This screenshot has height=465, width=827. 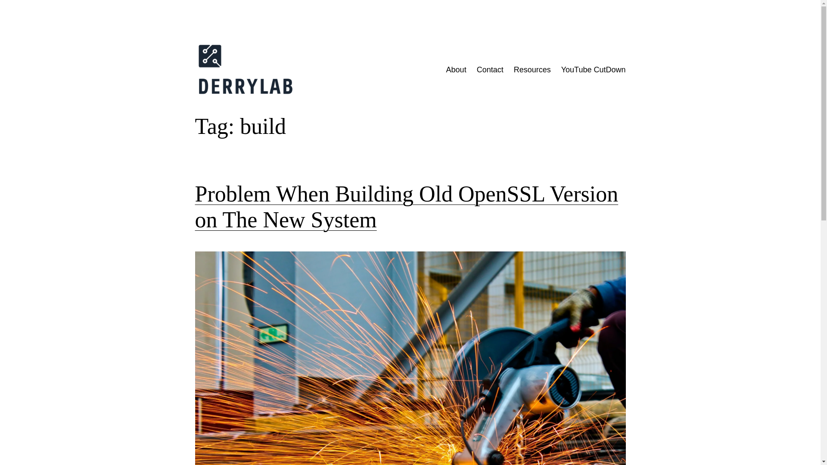 What do you see at coordinates (490, 70) in the screenshot?
I see `Contact` at bounding box center [490, 70].